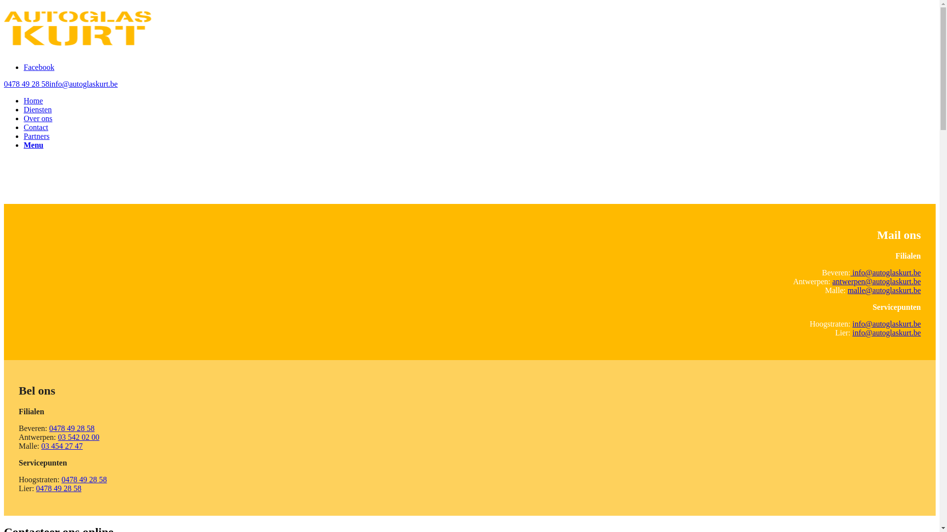 This screenshot has width=947, height=532. What do you see at coordinates (84, 84) in the screenshot?
I see `info@autoglaskurt.be` at bounding box center [84, 84].